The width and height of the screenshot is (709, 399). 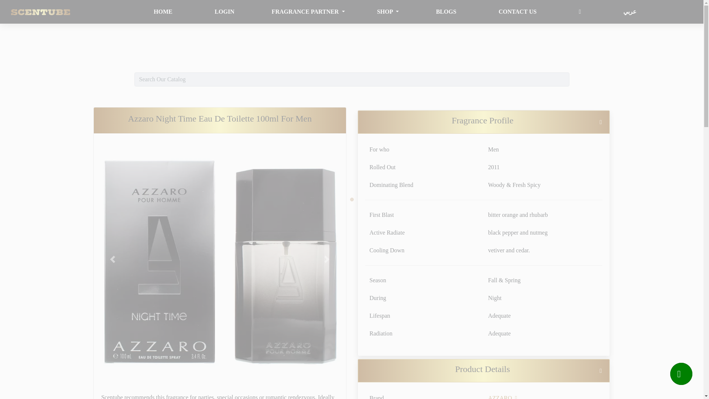 I want to click on AZZARO, so click(x=503, y=397).